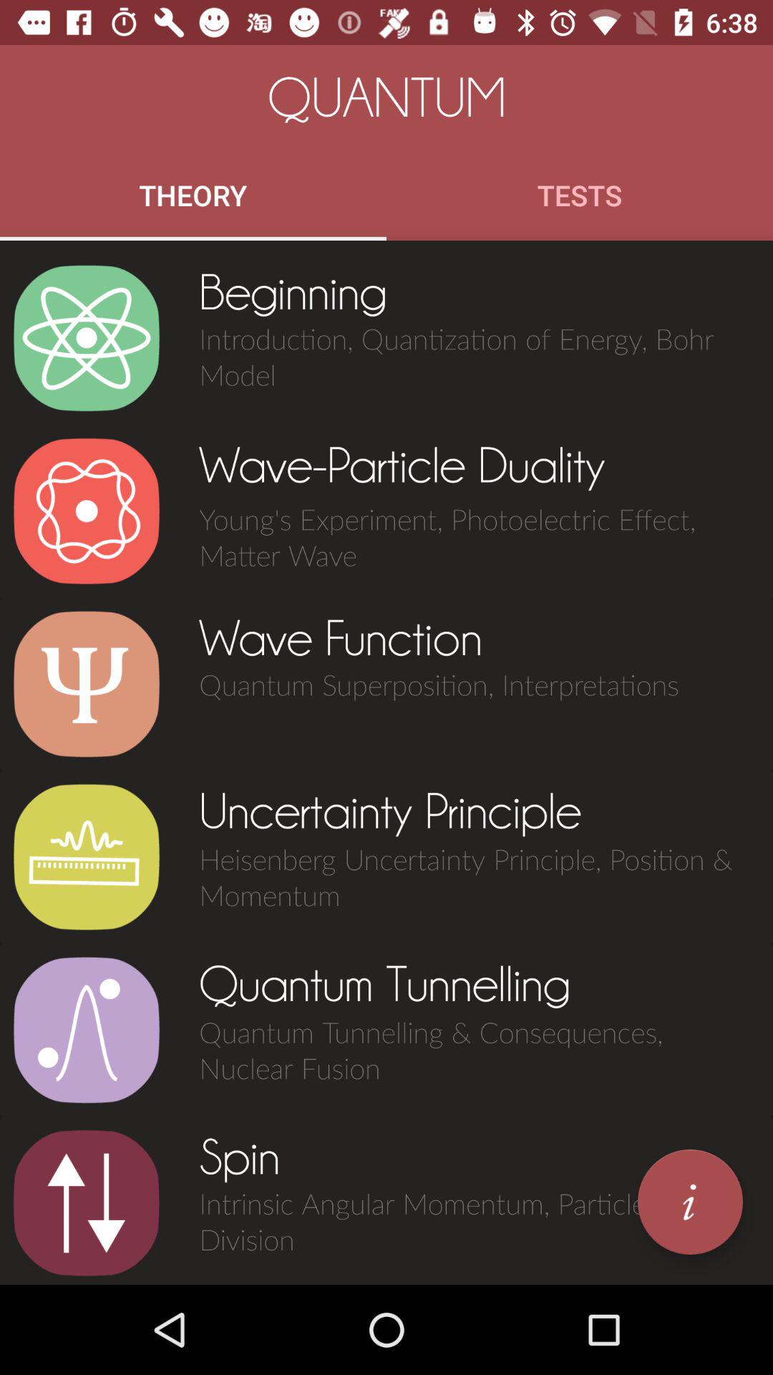  I want to click on press item to the left of quantum tunnelling, so click(86, 1030).